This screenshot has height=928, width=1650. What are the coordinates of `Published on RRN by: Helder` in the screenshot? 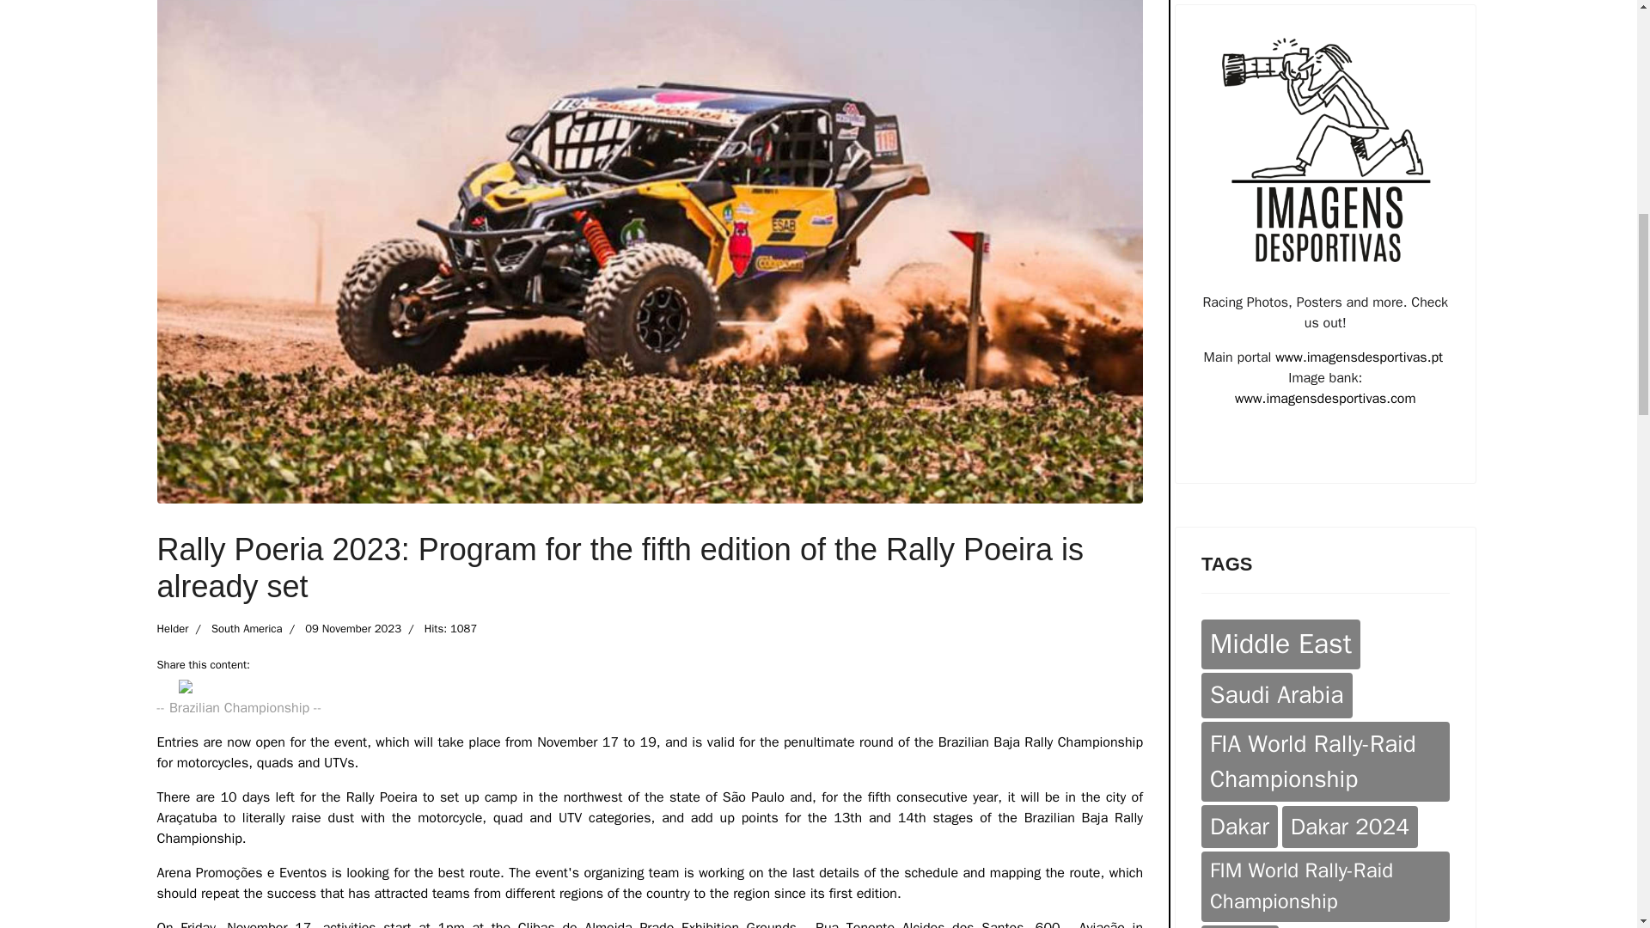 It's located at (172, 629).